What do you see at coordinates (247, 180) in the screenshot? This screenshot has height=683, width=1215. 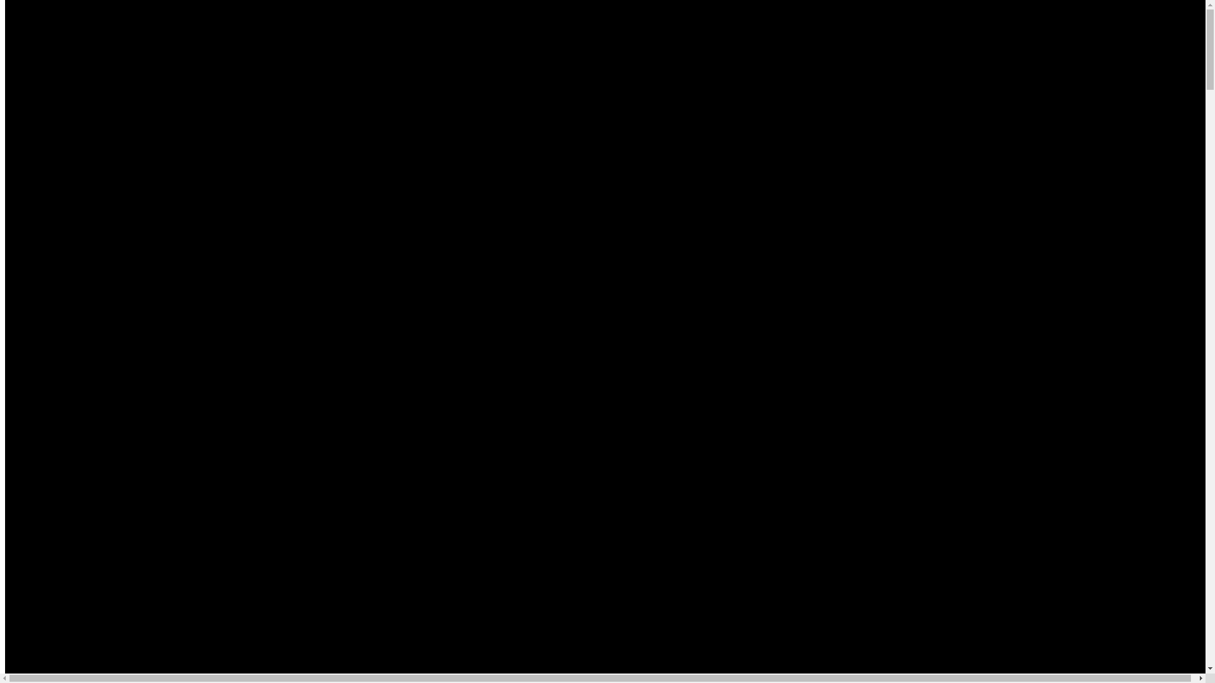 I see `theater` at bounding box center [247, 180].